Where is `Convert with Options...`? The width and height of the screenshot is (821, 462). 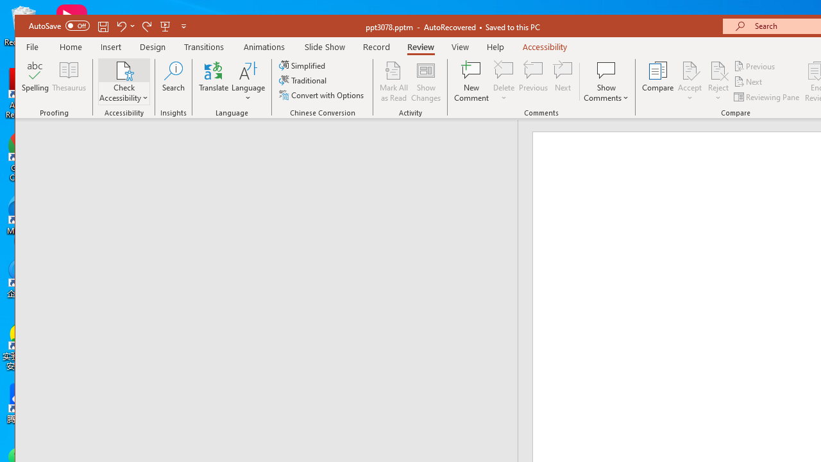
Convert with Options... is located at coordinates (322, 95).